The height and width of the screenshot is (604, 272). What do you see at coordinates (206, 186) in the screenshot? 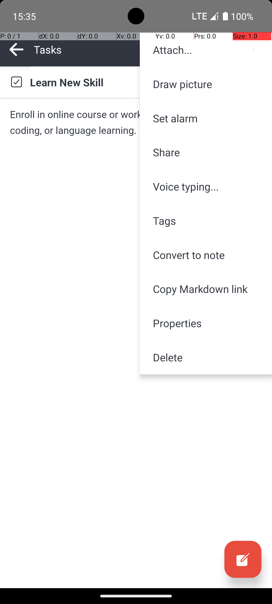
I see `Voice typing...` at bounding box center [206, 186].